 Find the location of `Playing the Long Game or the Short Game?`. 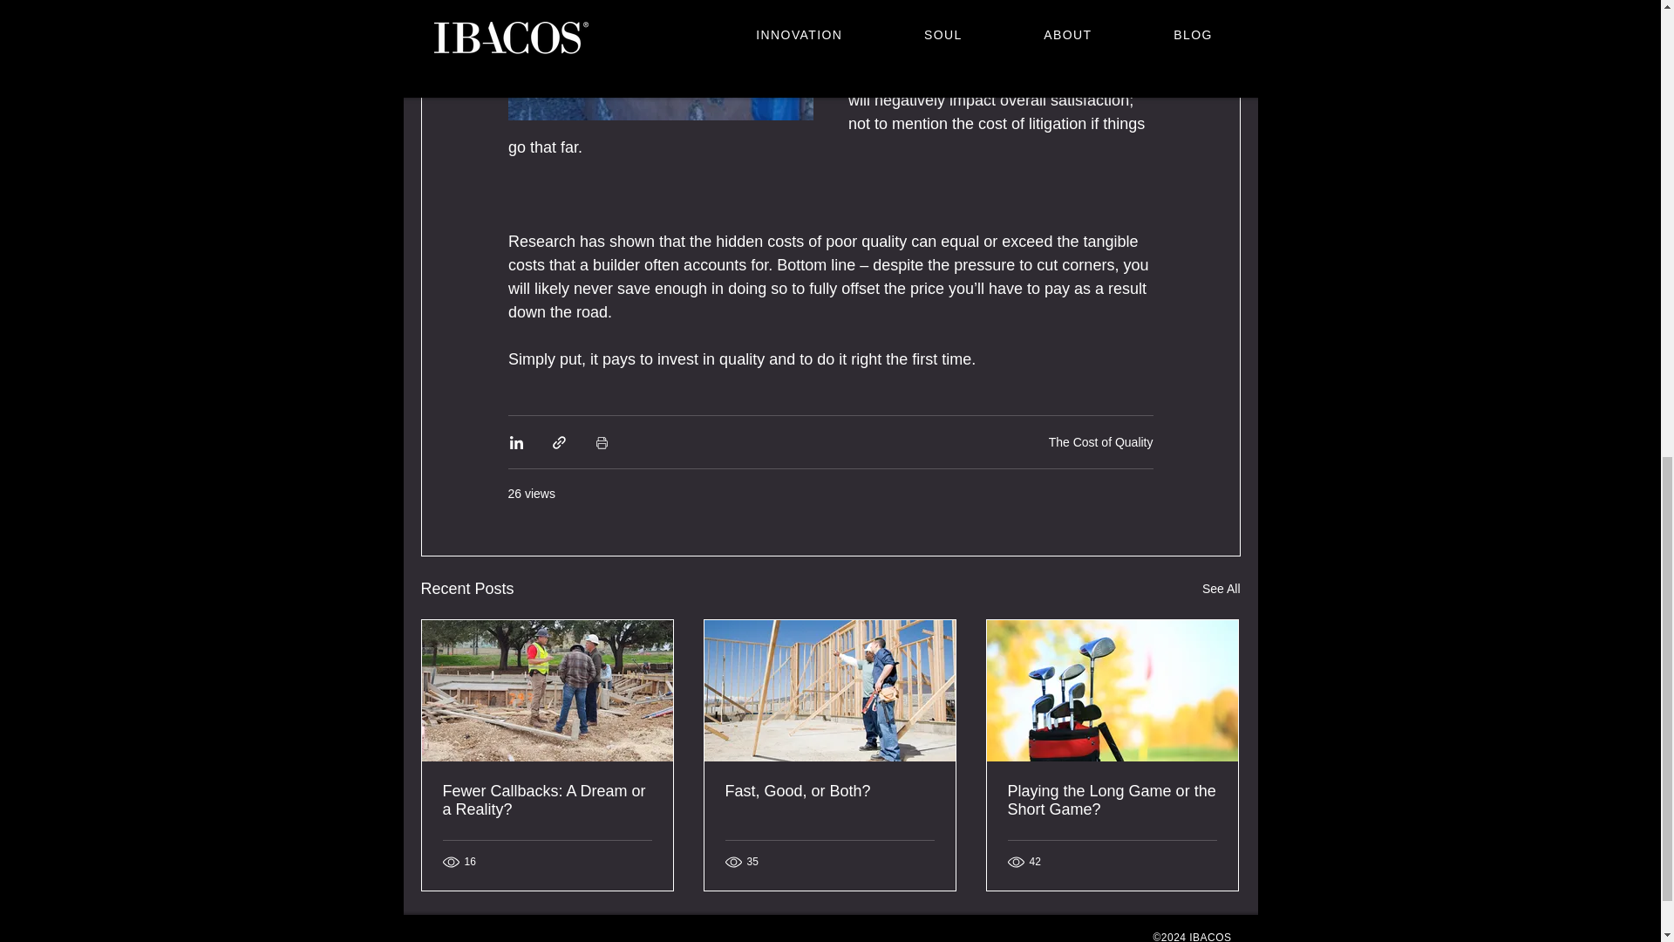

Playing the Long Game or the Short Game? is located at coordinates (1112, 801).